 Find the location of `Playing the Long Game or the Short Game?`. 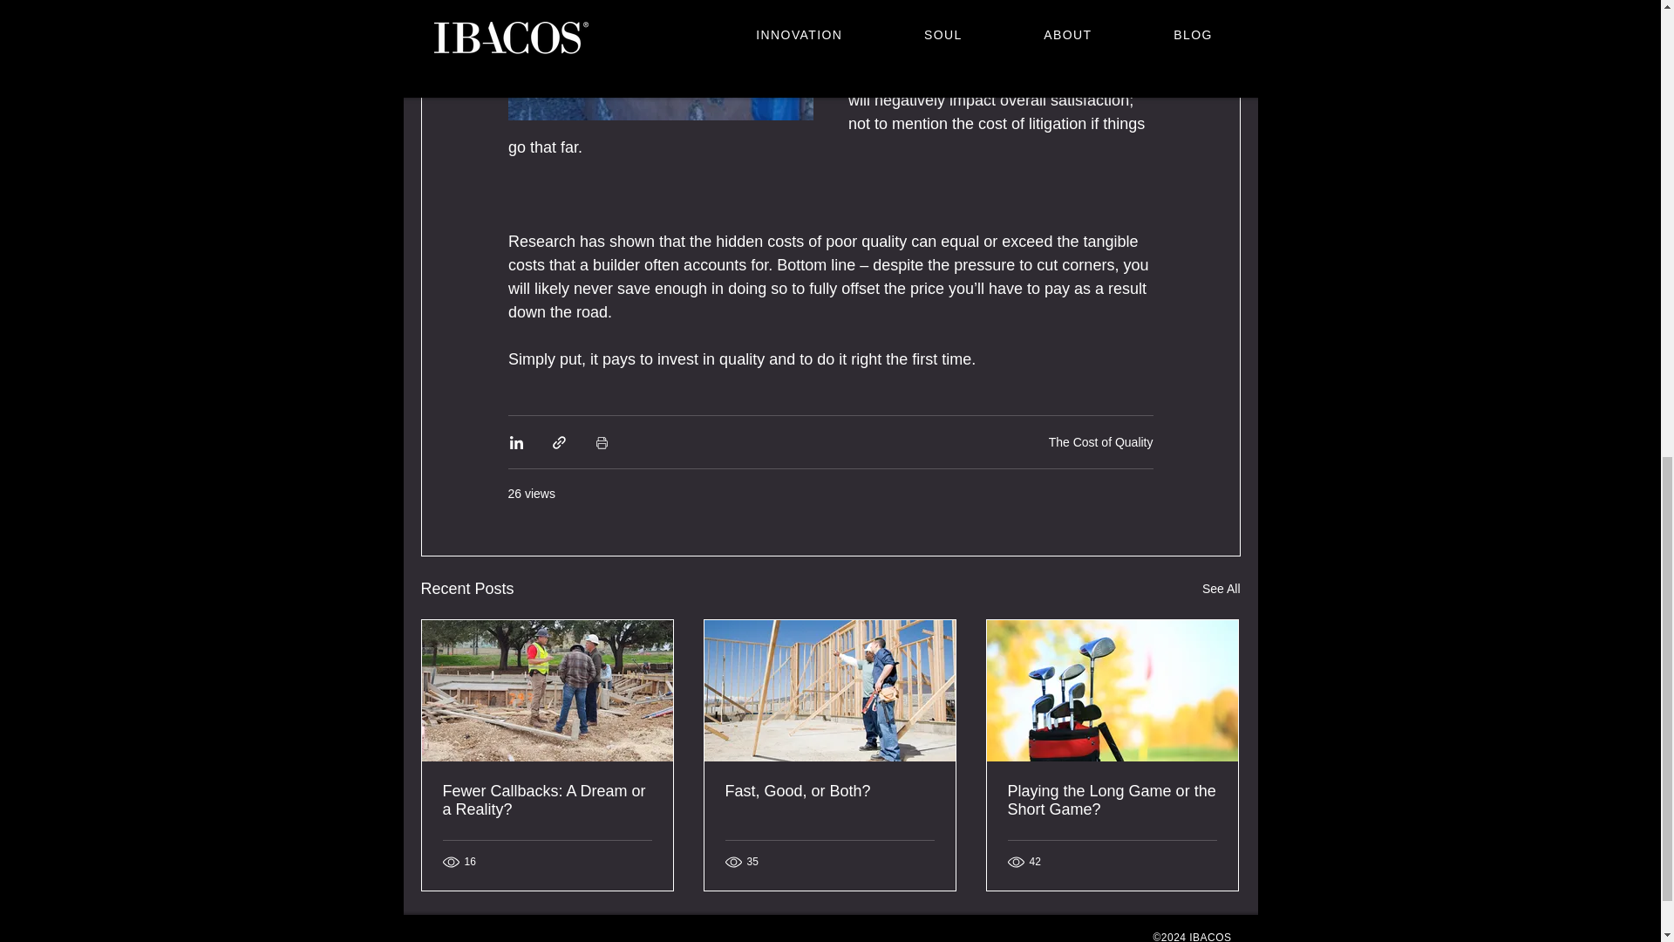

Playing the Long Game or the Short Game? is located at coordinates (1112, 801).